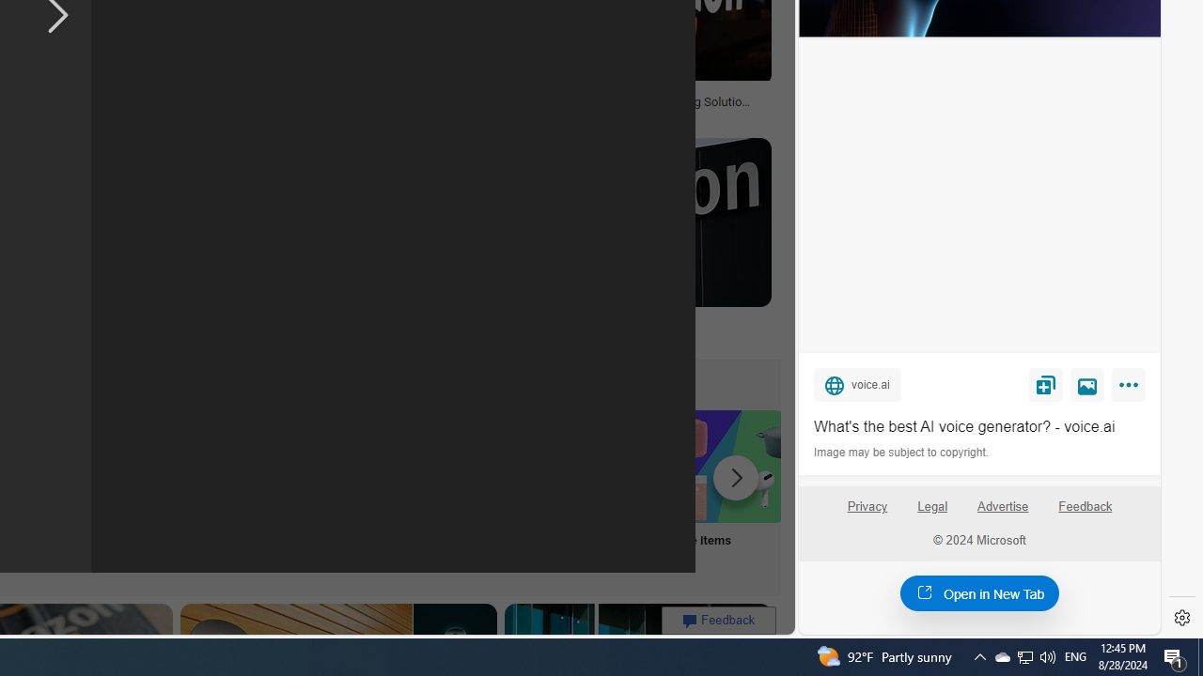 The height and width of the screenshot is (676, 1203). I want to click on cordcuttersnews.com, so click(312, 337).